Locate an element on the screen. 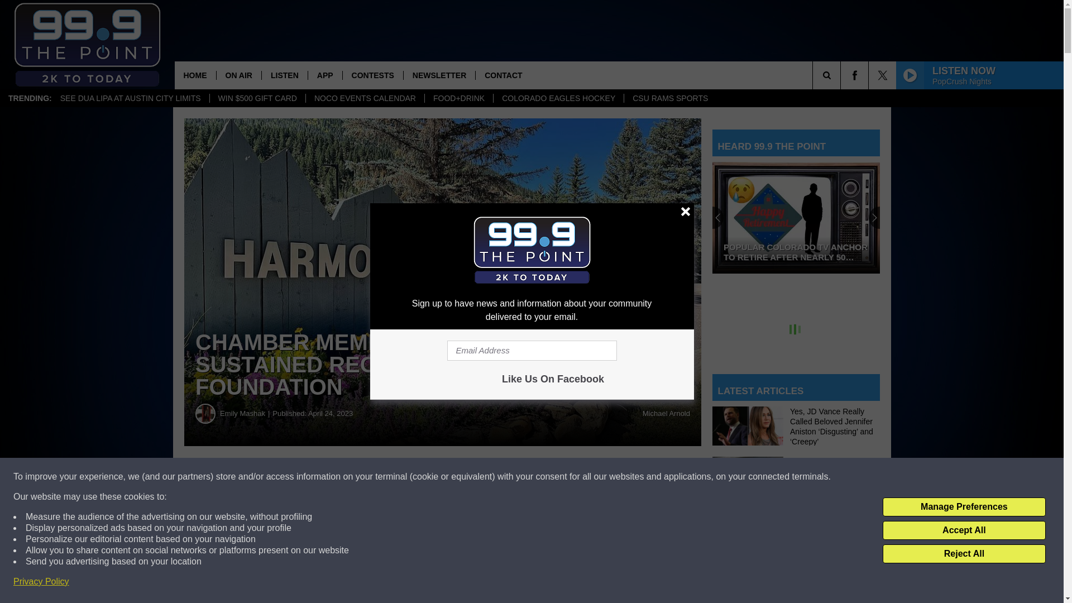  CSU RAMS SPORTS is located at coordinates (670, 98).